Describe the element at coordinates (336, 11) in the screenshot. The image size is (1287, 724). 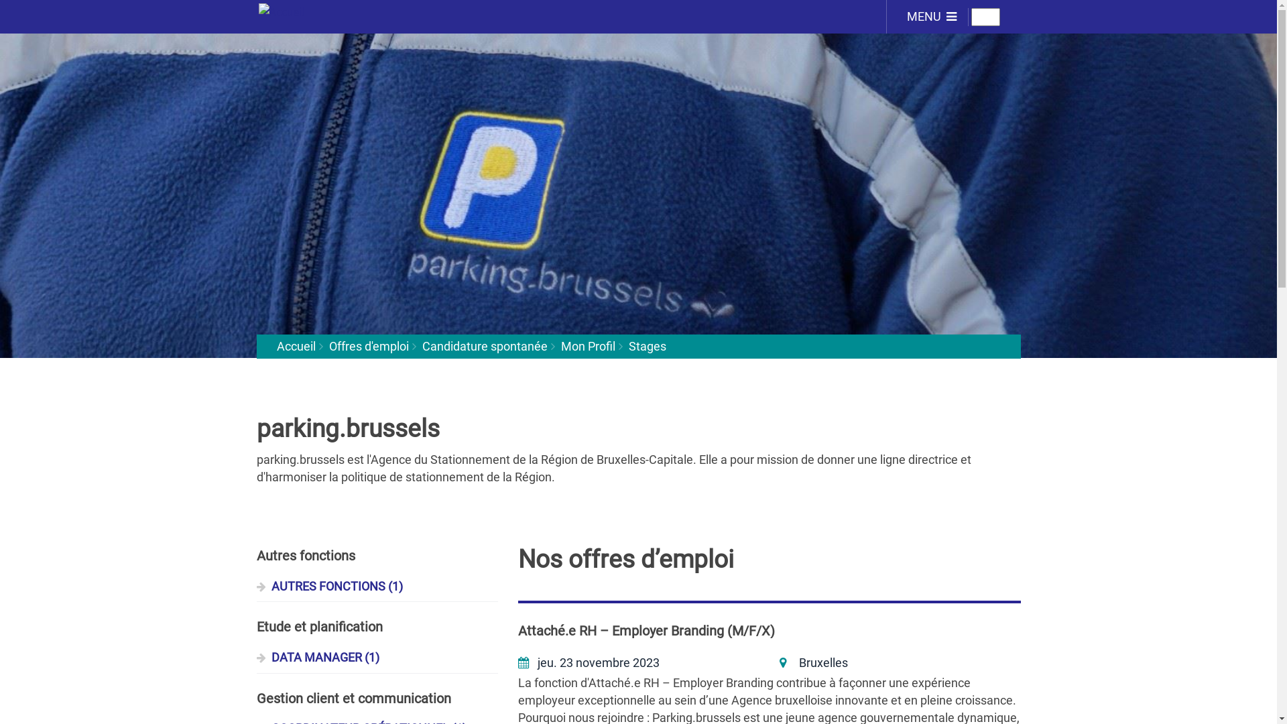
I see `Accueil` at that location.